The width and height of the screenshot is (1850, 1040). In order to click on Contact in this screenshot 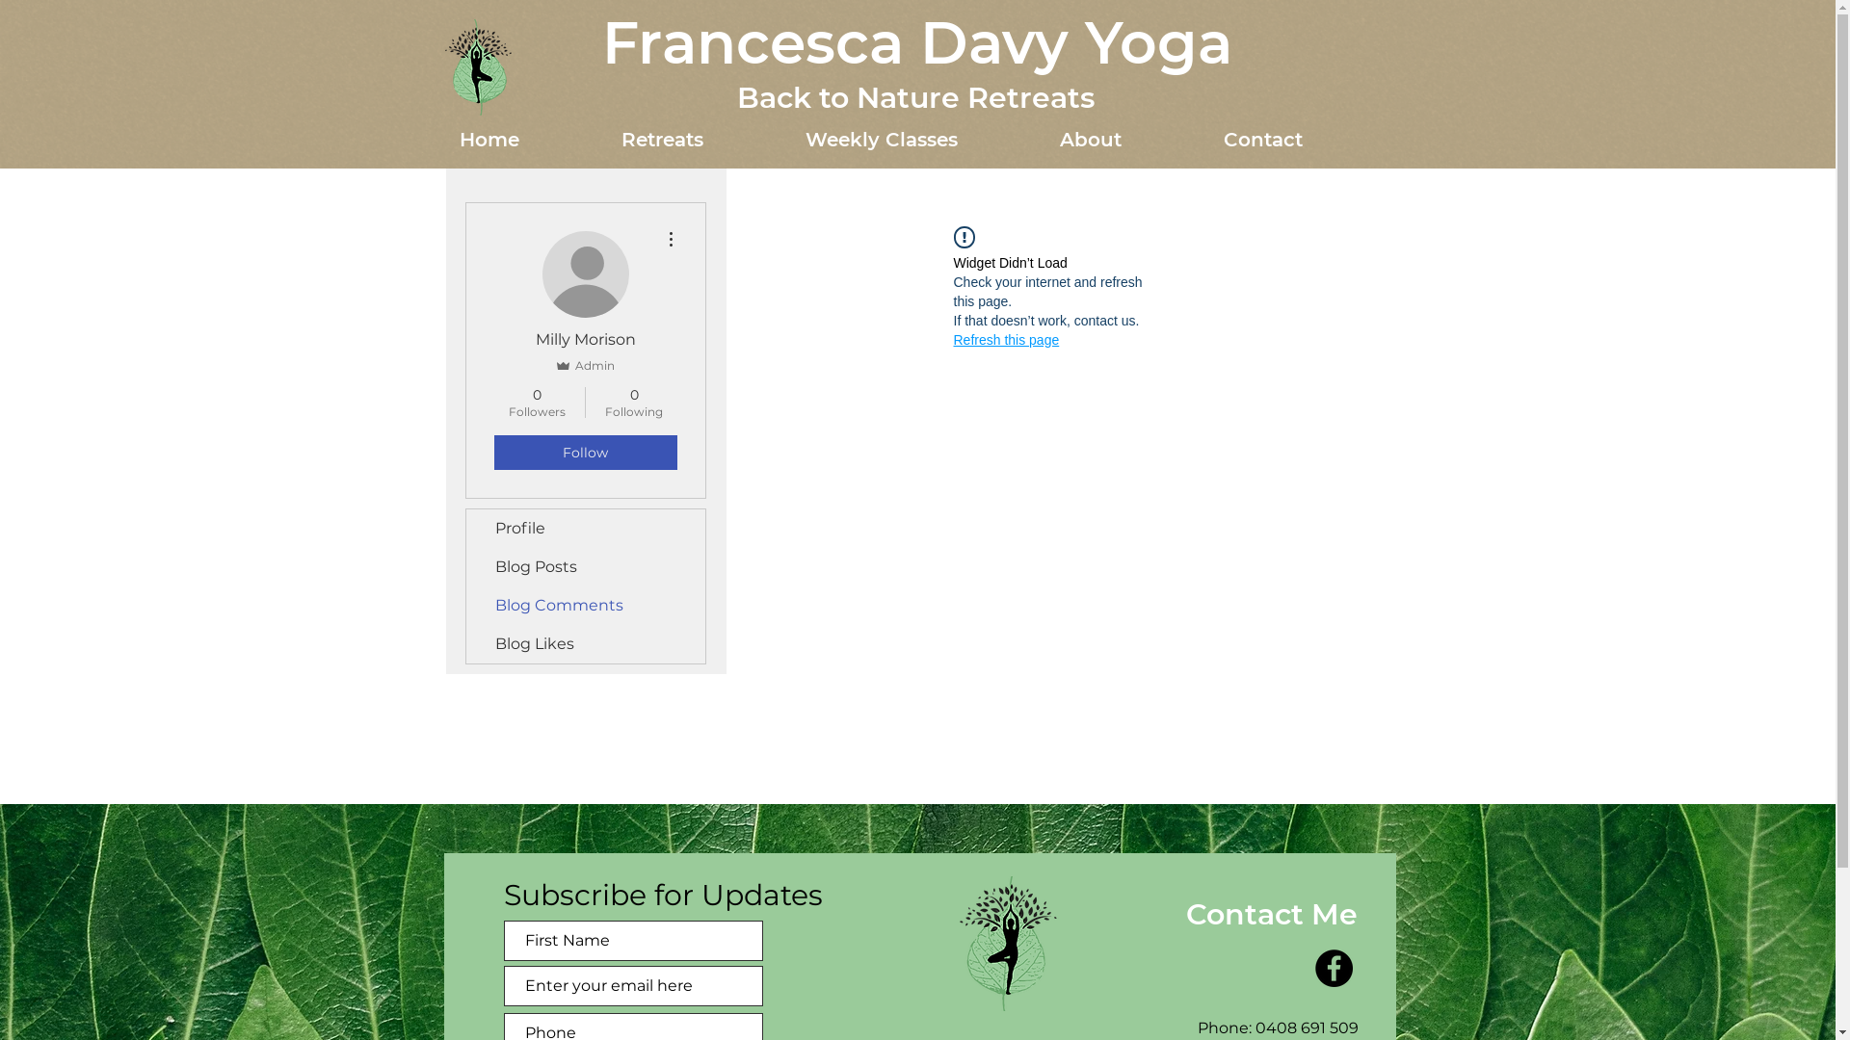, I will do `click(1299, 140)`.